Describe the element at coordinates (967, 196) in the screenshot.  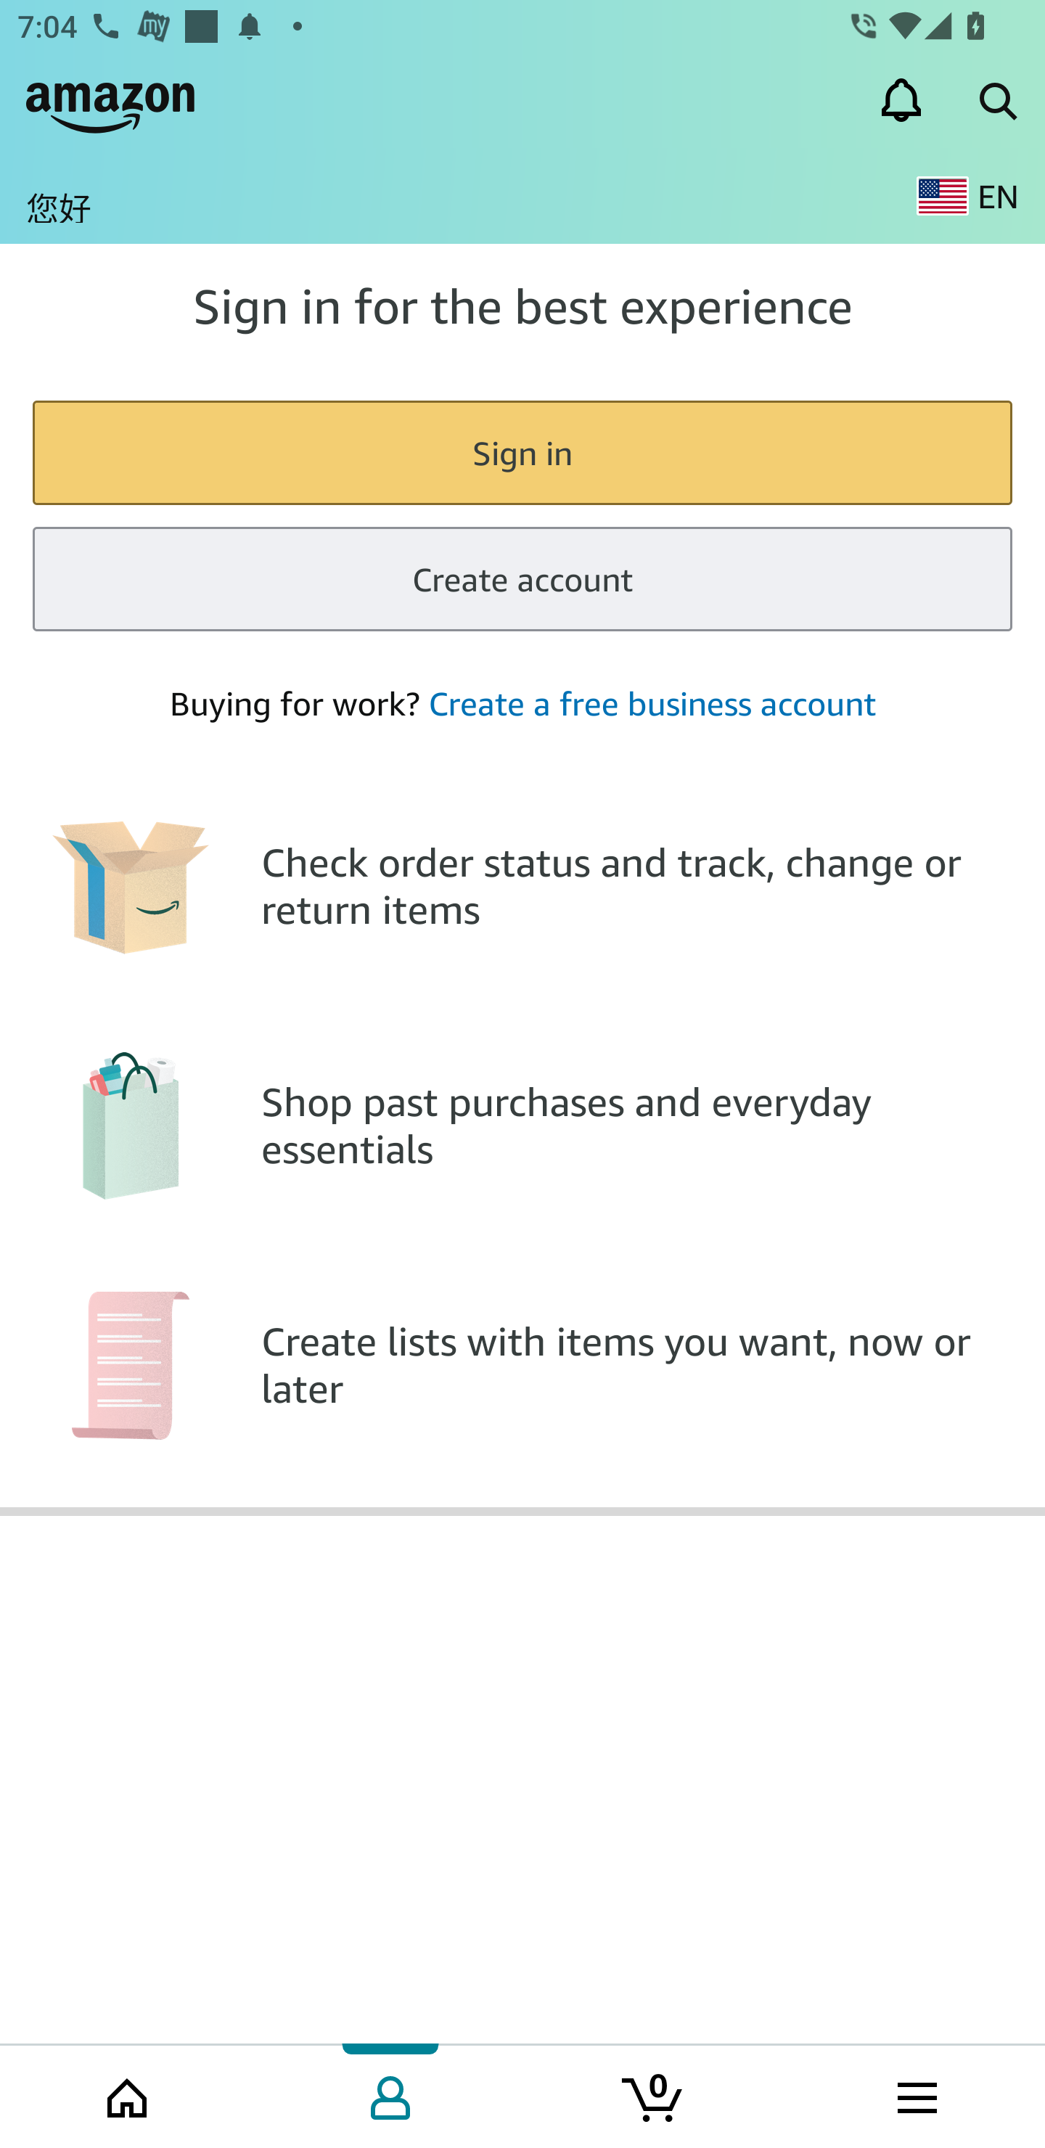
I see `anx_me_country_and_language EN` at that location.